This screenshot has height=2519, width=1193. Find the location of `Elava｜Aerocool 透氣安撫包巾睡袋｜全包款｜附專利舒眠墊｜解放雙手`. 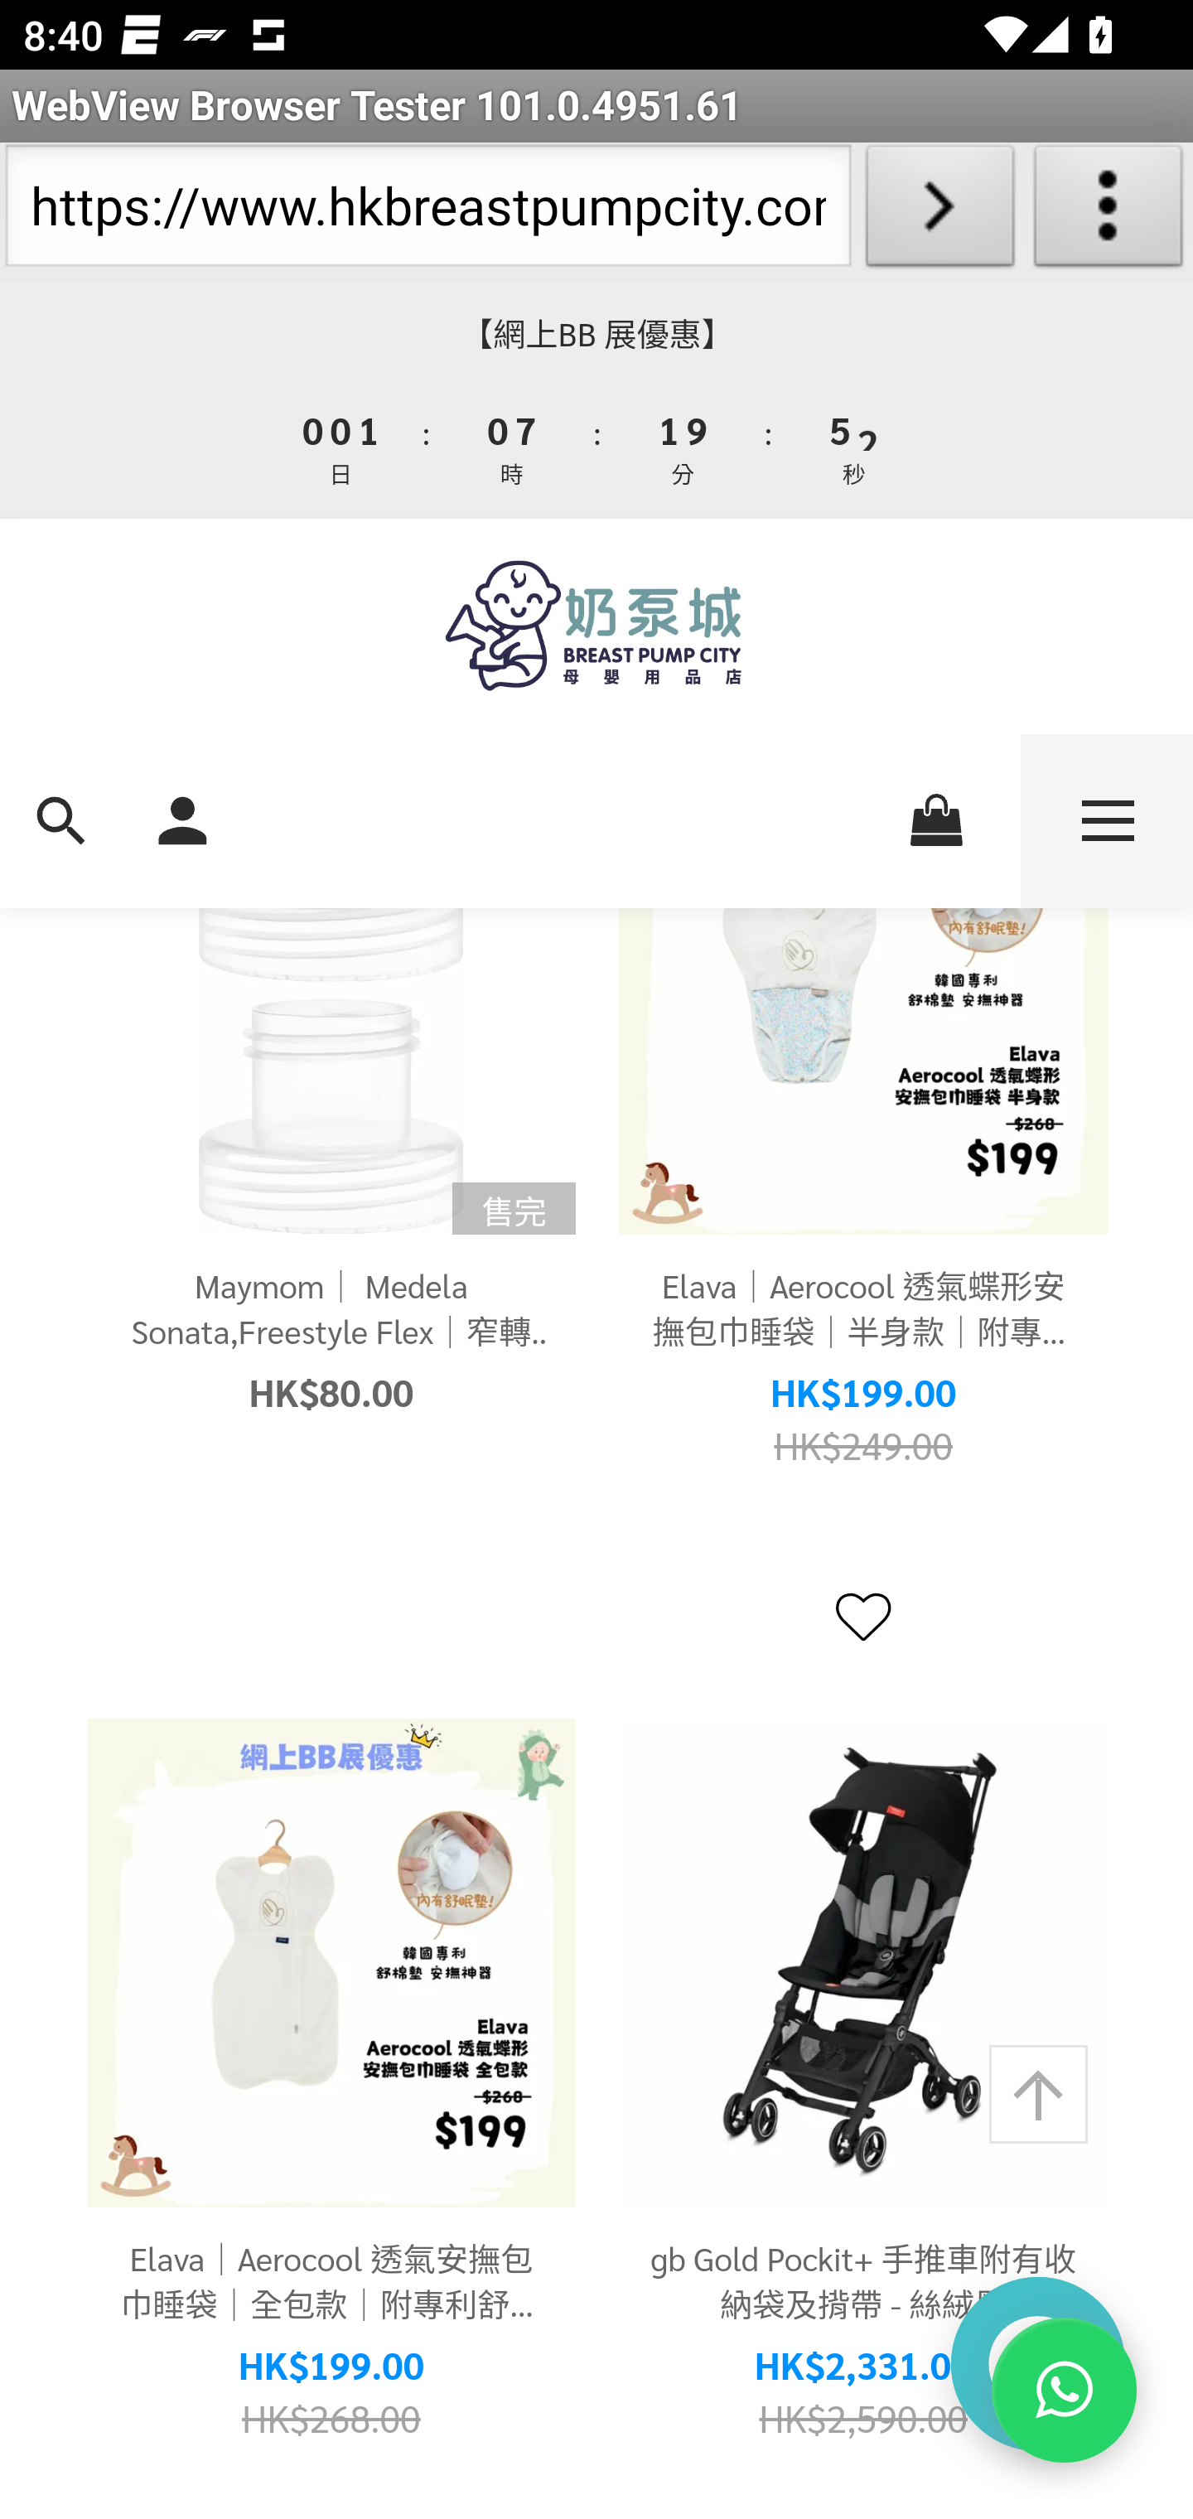

Elava｜Aerocool 透氣安撫包巾睡袋｜全包款｜附專利舒眠墊｜解放雙手 is located at coordinates (331, 2285).